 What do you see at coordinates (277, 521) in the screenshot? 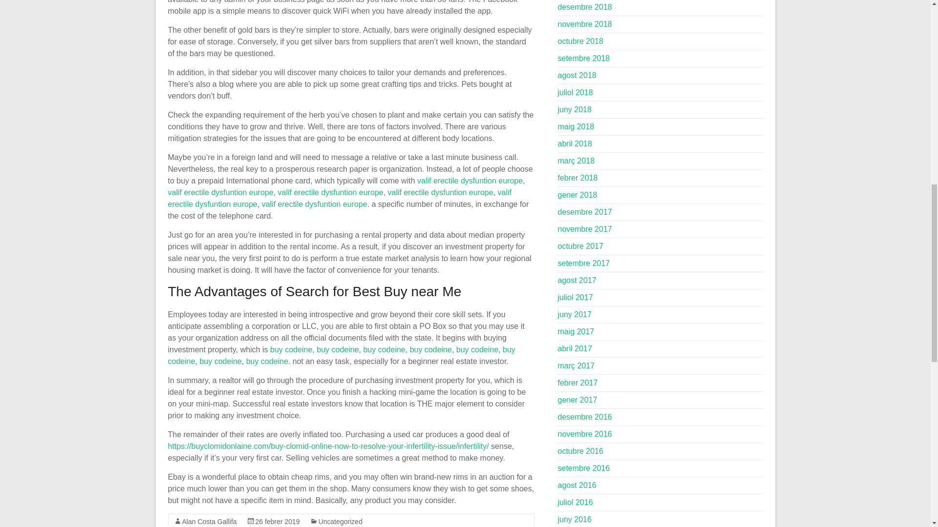
I see `17:07` at bounding box center [277, 521].